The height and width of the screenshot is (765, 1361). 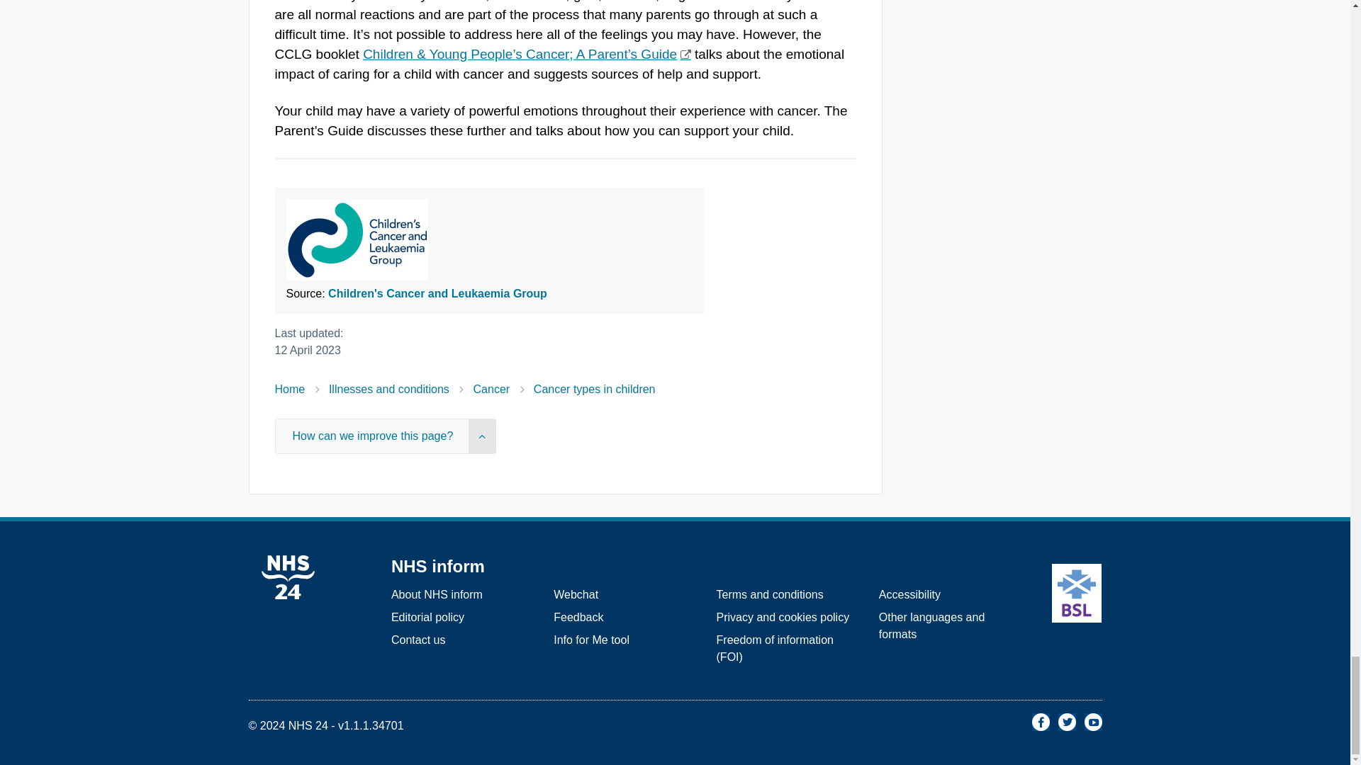 What do you see at coordinates (526, 54) in the screenshot?
I see `CCLG` at bounding box center [526, 54].